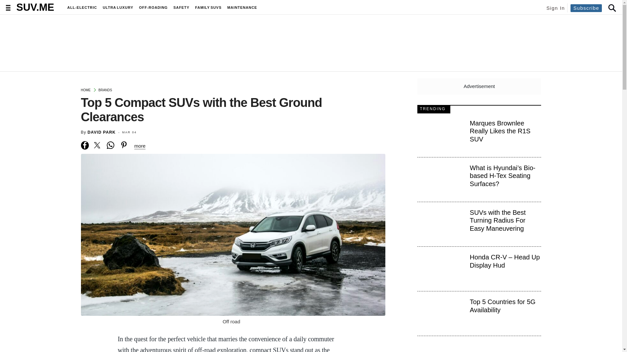 The height and width of the screenshot is (352, 627). I want to click on Subscribe, so click(586, 7).